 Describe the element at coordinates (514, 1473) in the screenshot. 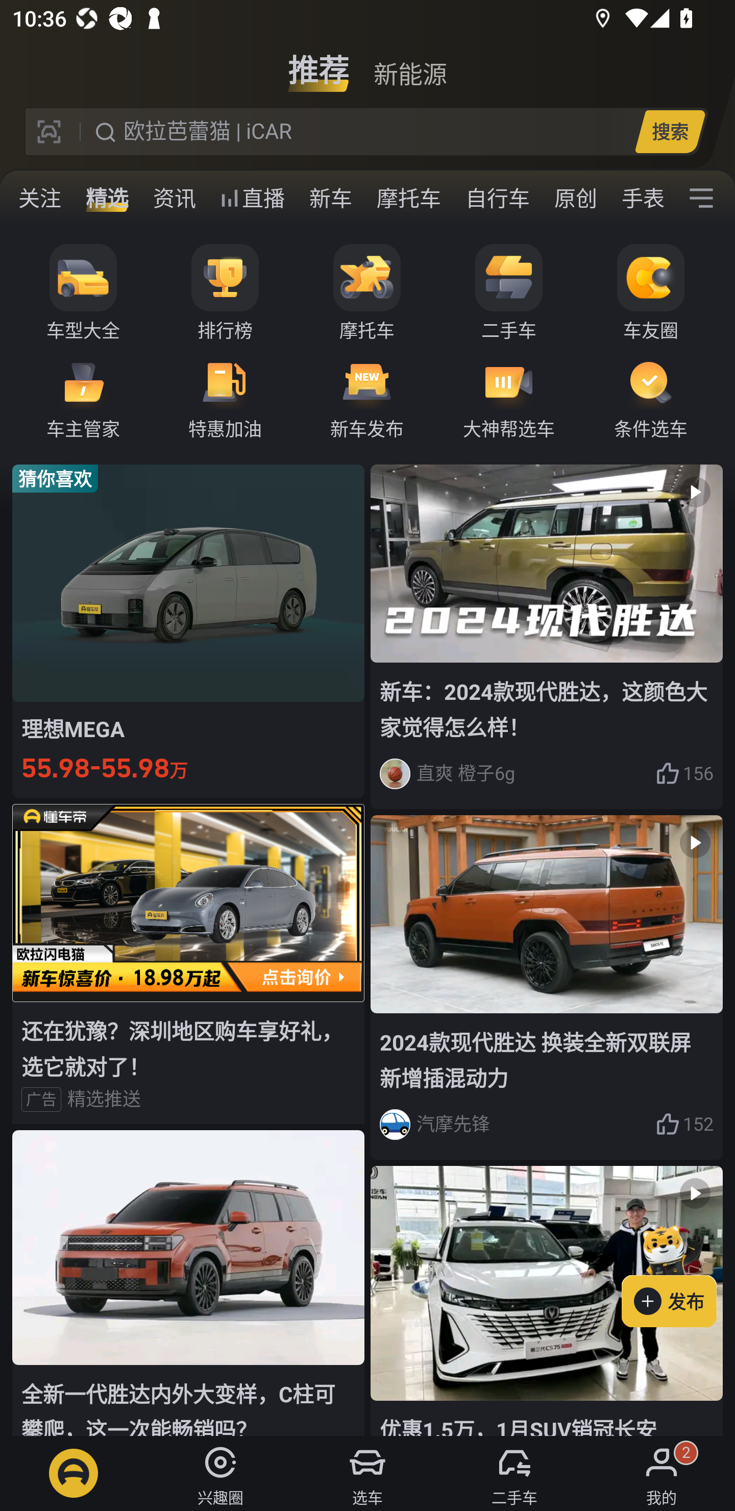

I see ` 二手车` at that location.